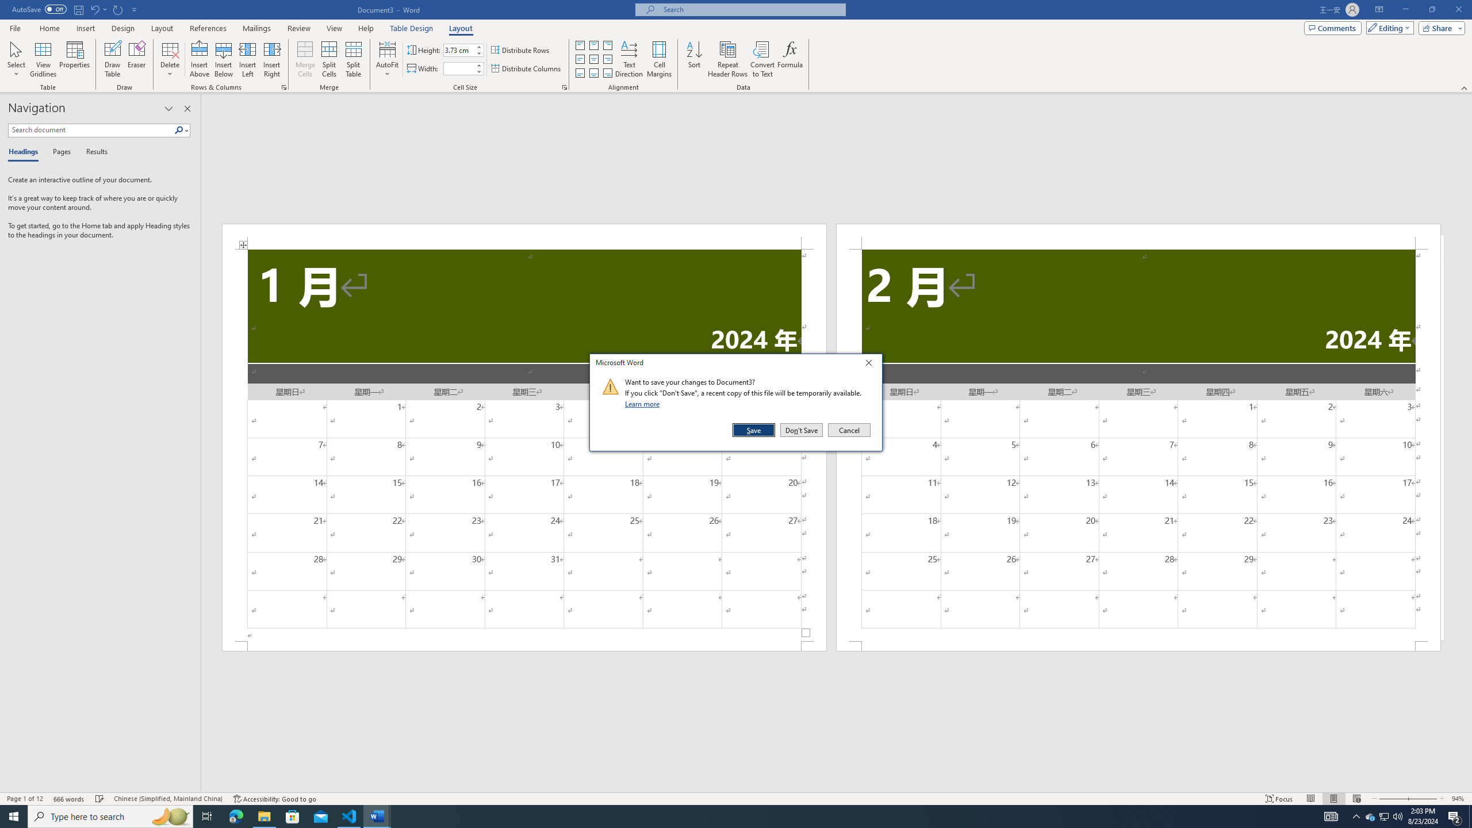  Describe the element at coordinates (123, 28) in the screenshot. I see `Design` at that location.